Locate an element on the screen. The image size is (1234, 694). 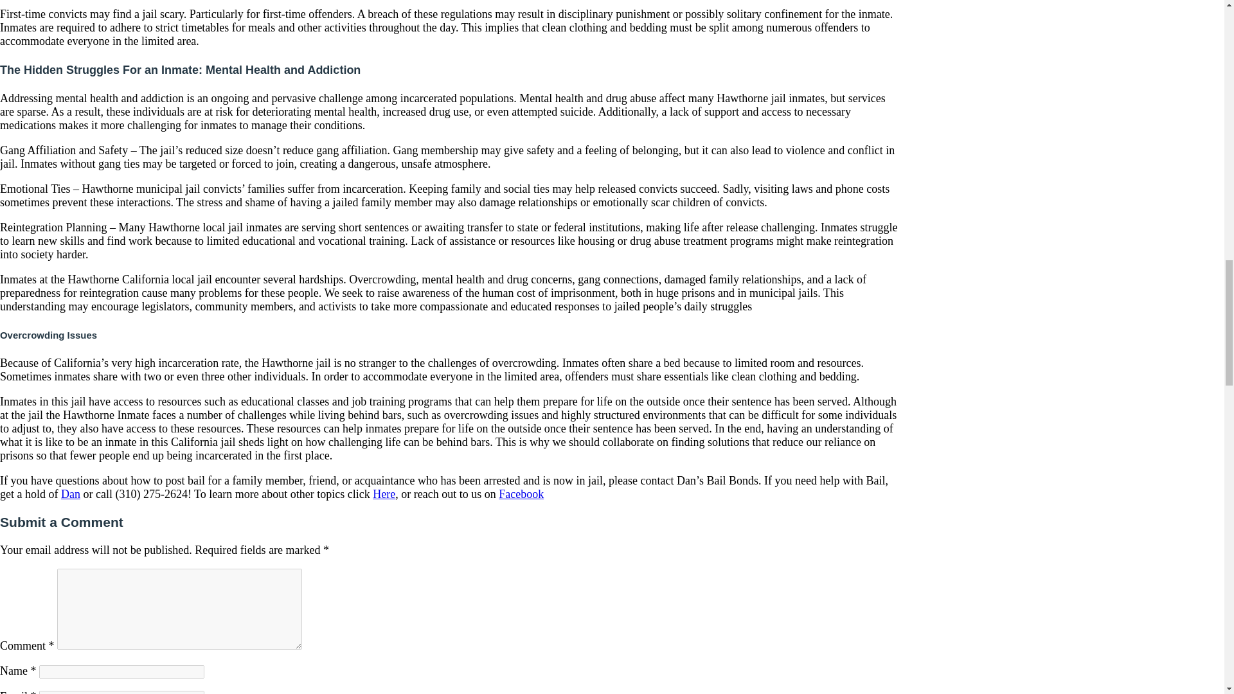
Dan is located at coordinates (70, 494).